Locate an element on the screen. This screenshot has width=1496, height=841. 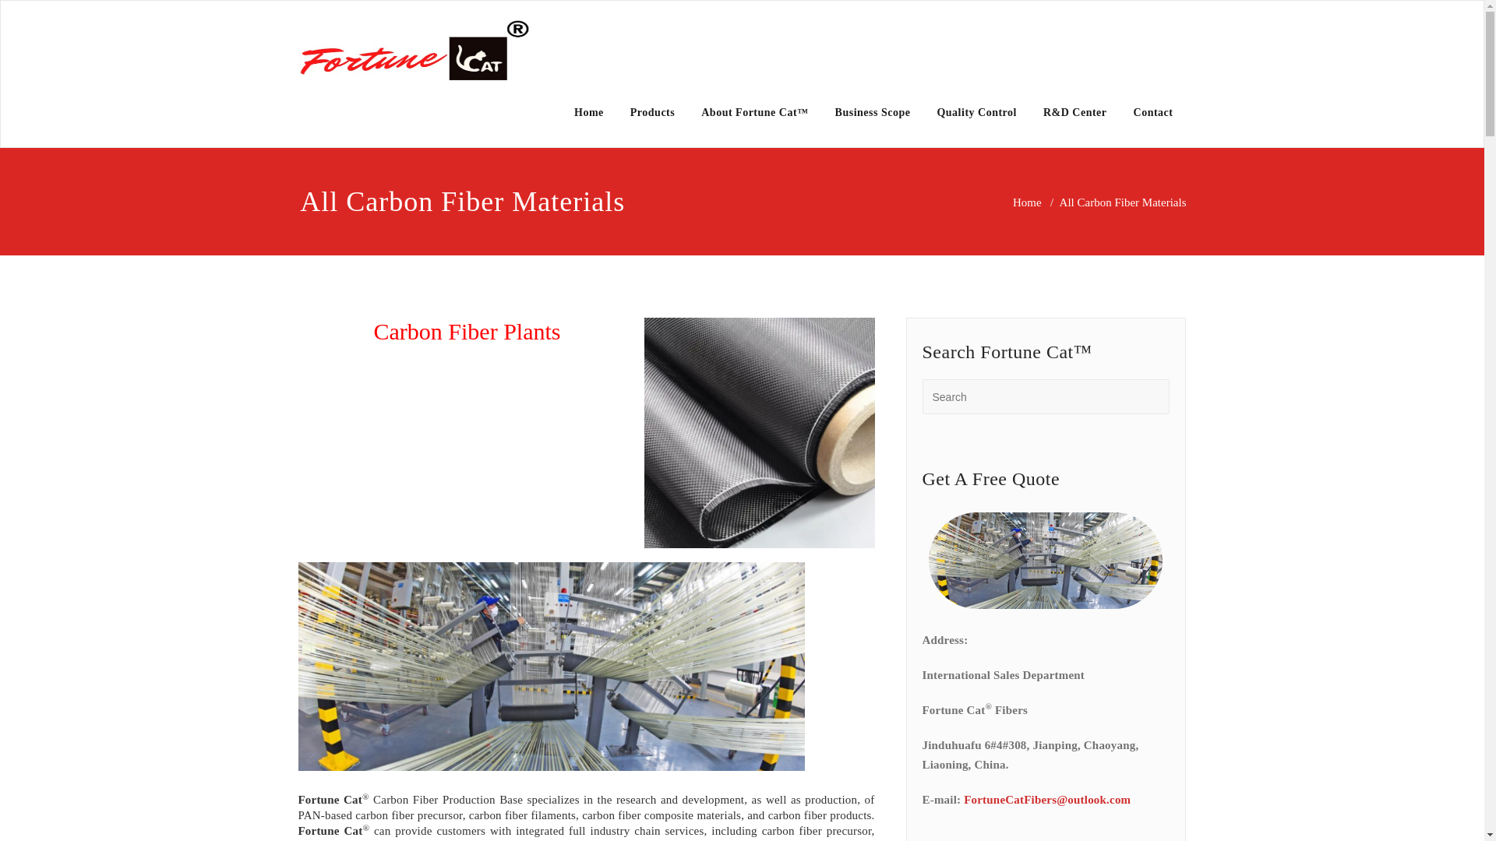
fortune cat yarn logo is located at coordinates (415, 50).